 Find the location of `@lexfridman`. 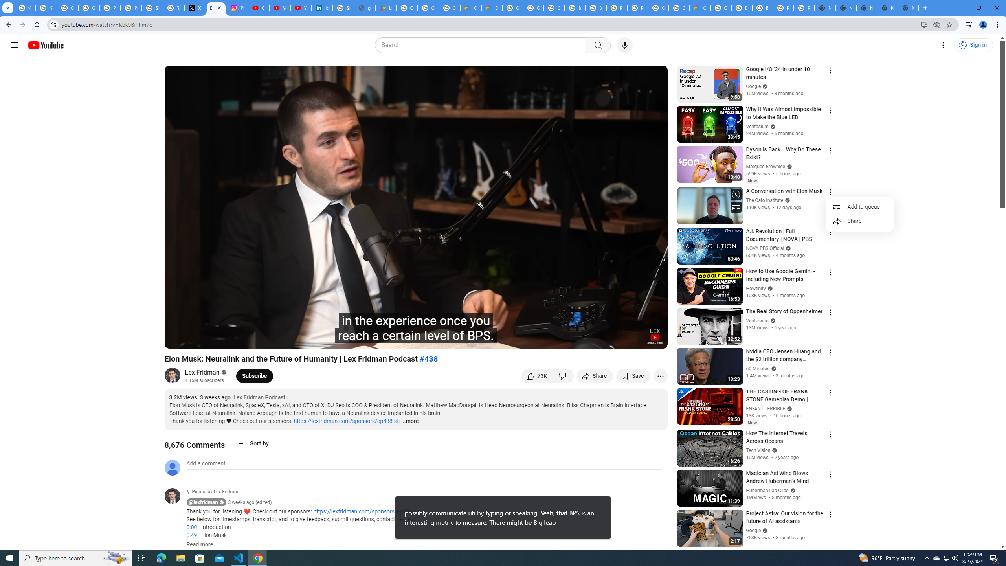

@lexfridman is located at coordinates (204, 502).